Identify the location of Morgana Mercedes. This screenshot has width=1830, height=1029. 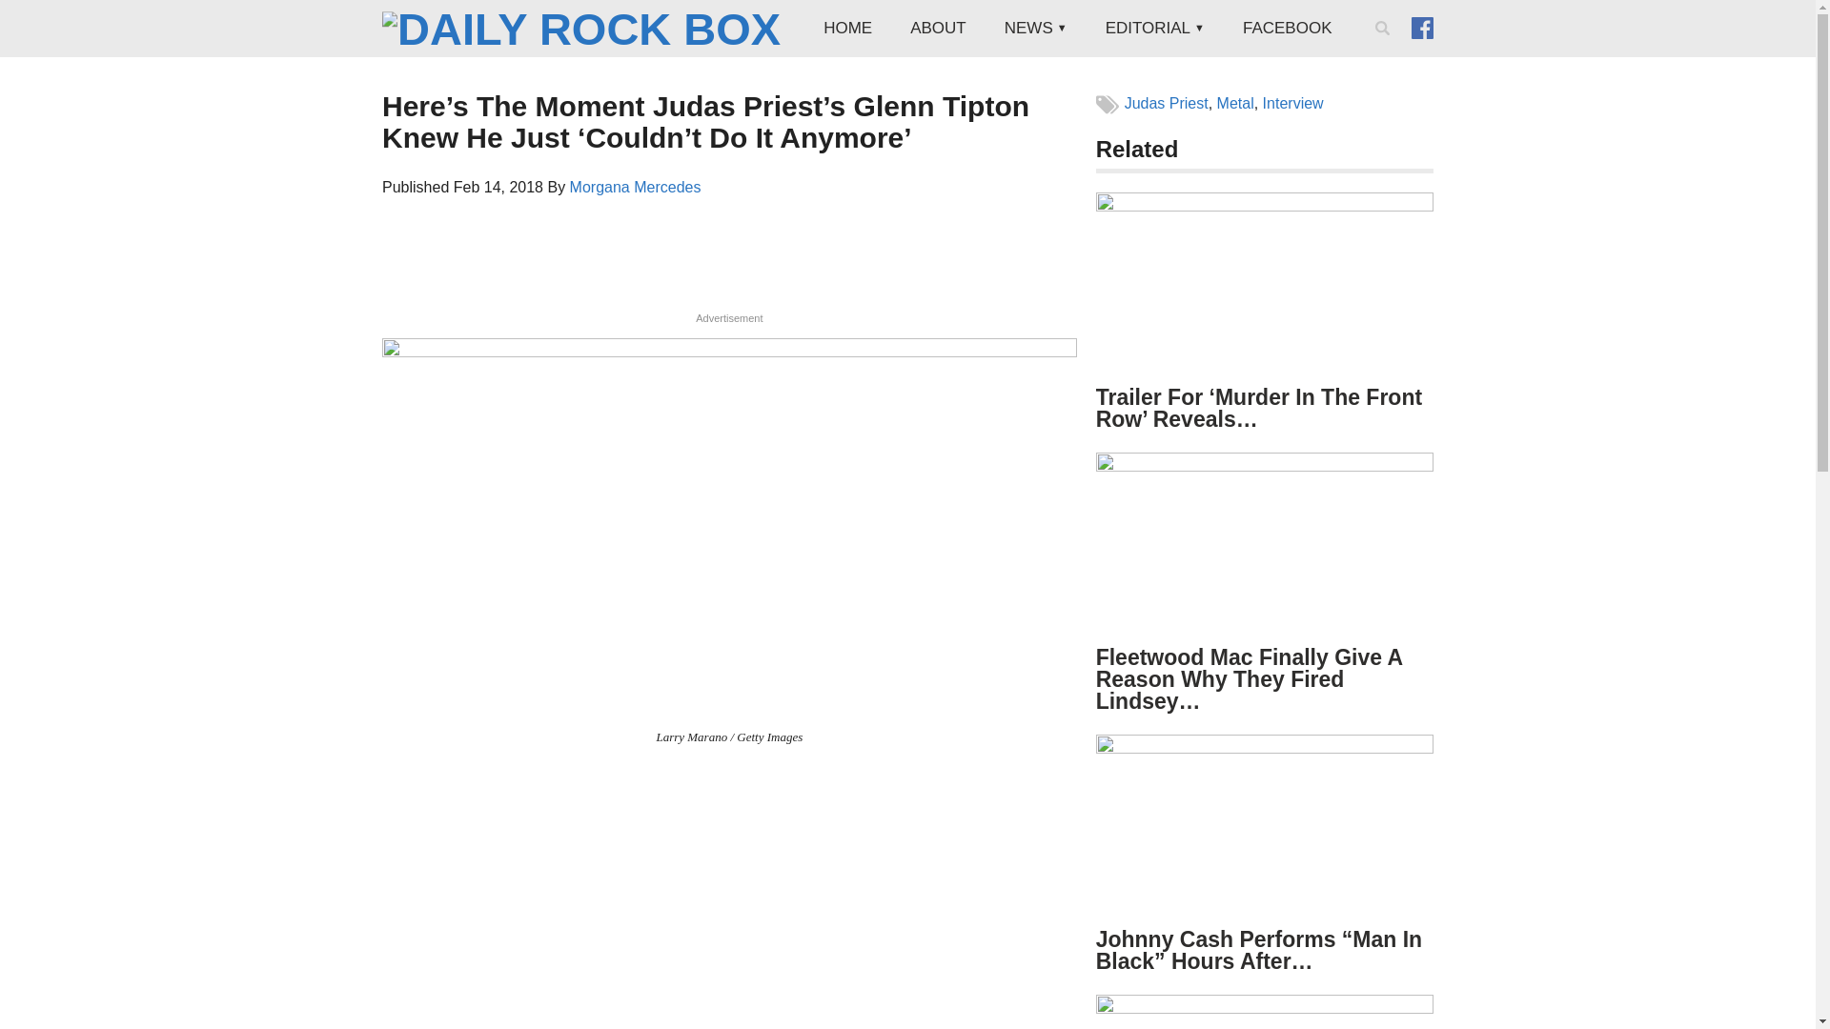
(635, 187).